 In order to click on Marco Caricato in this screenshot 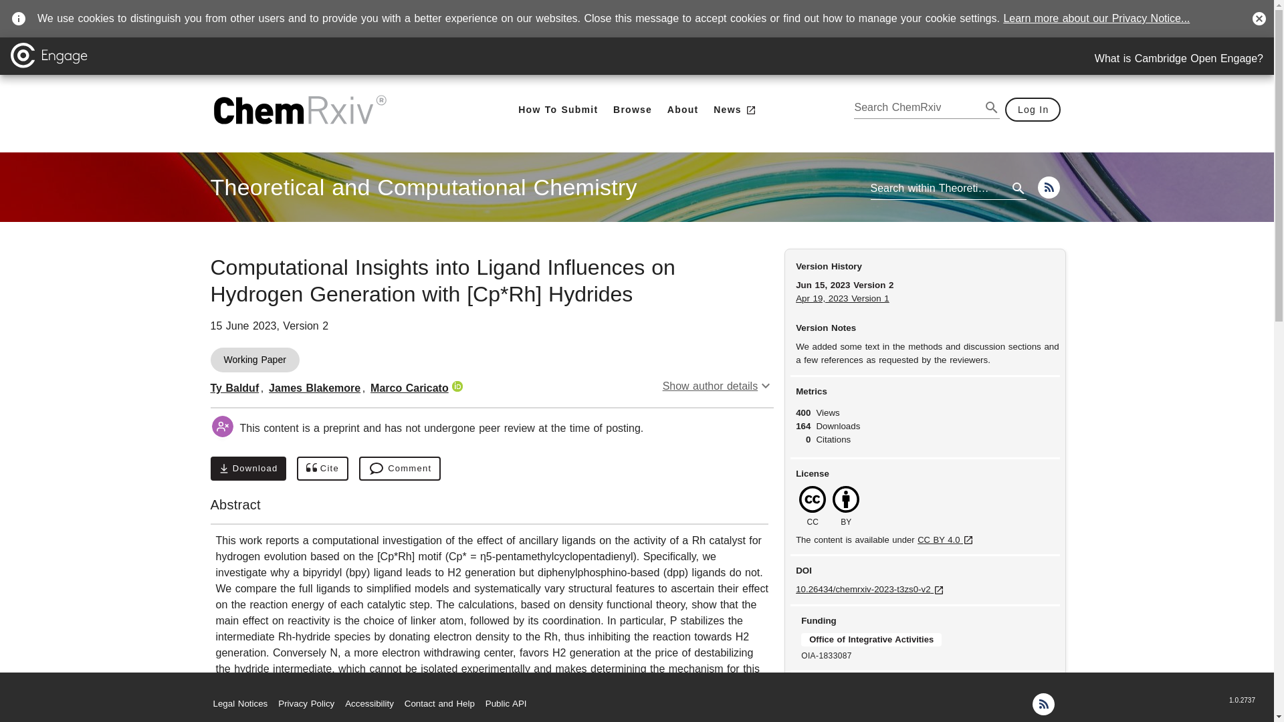, I will do `click(409, 388)`.